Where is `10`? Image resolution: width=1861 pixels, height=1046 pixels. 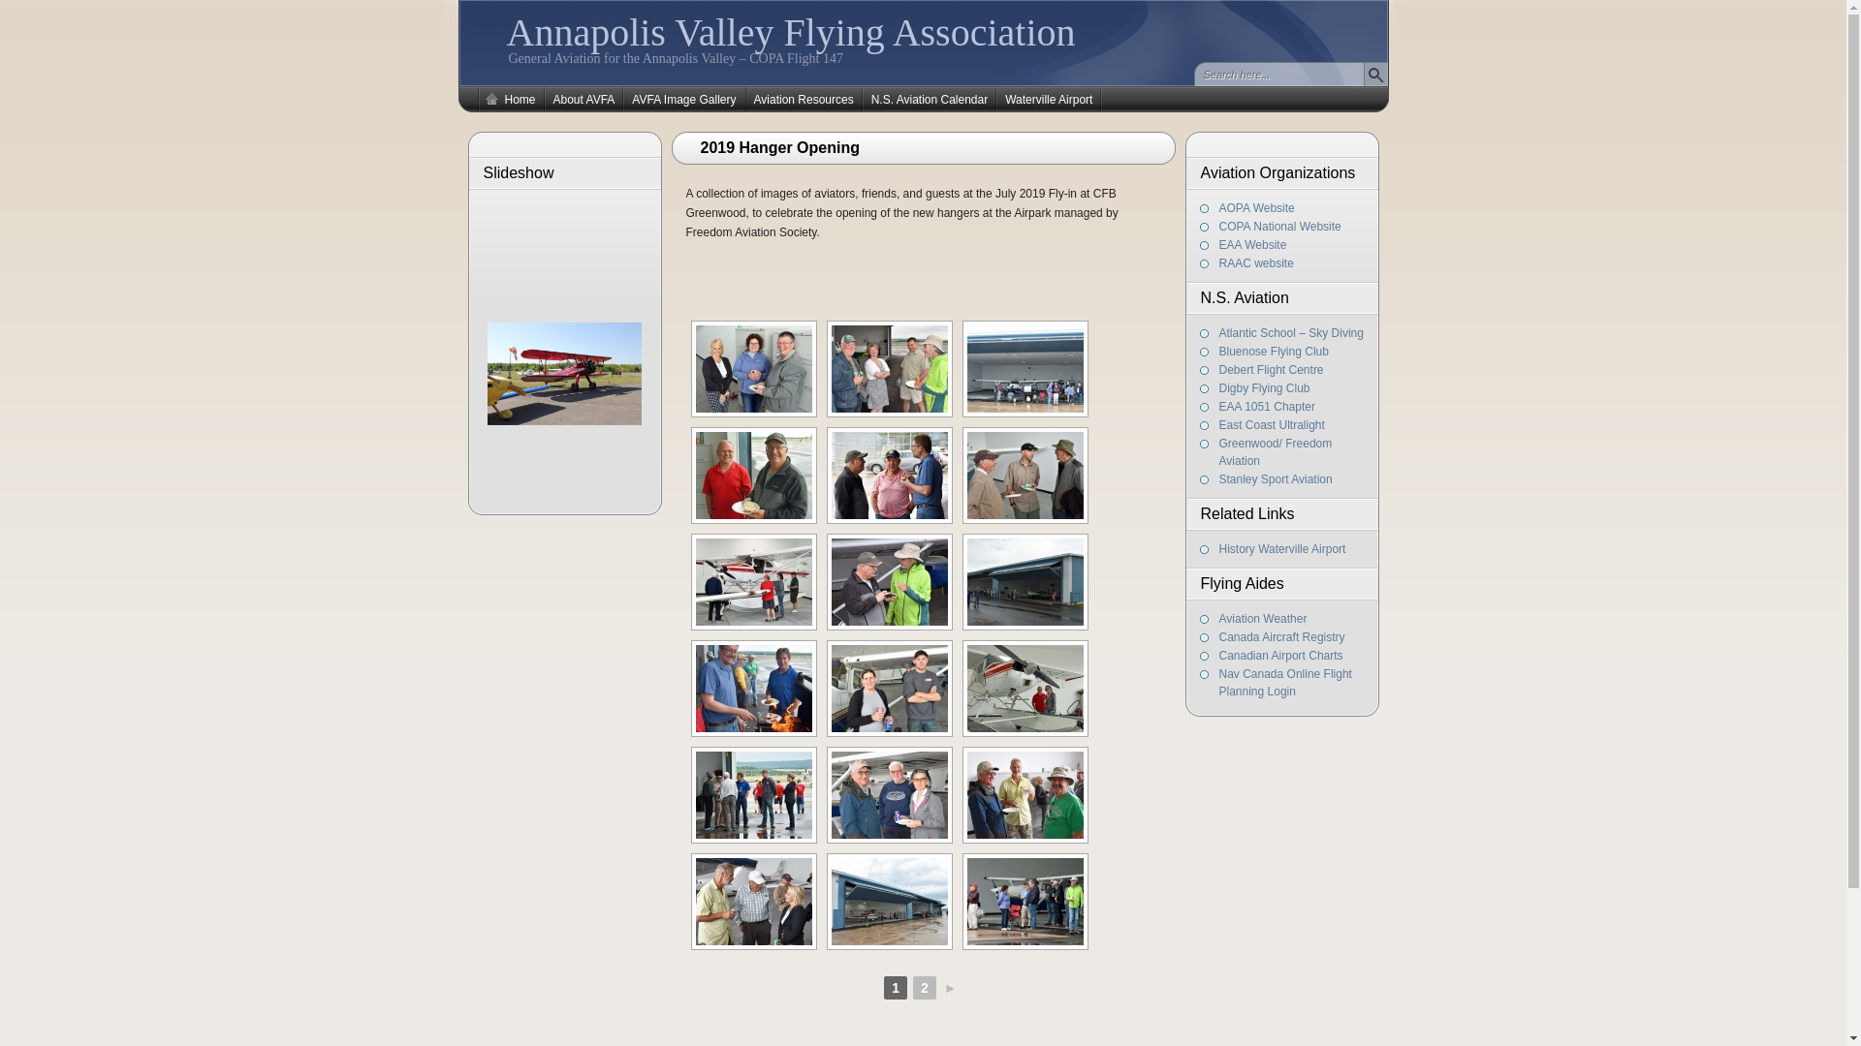 10 is located at coordinates (890, 369).